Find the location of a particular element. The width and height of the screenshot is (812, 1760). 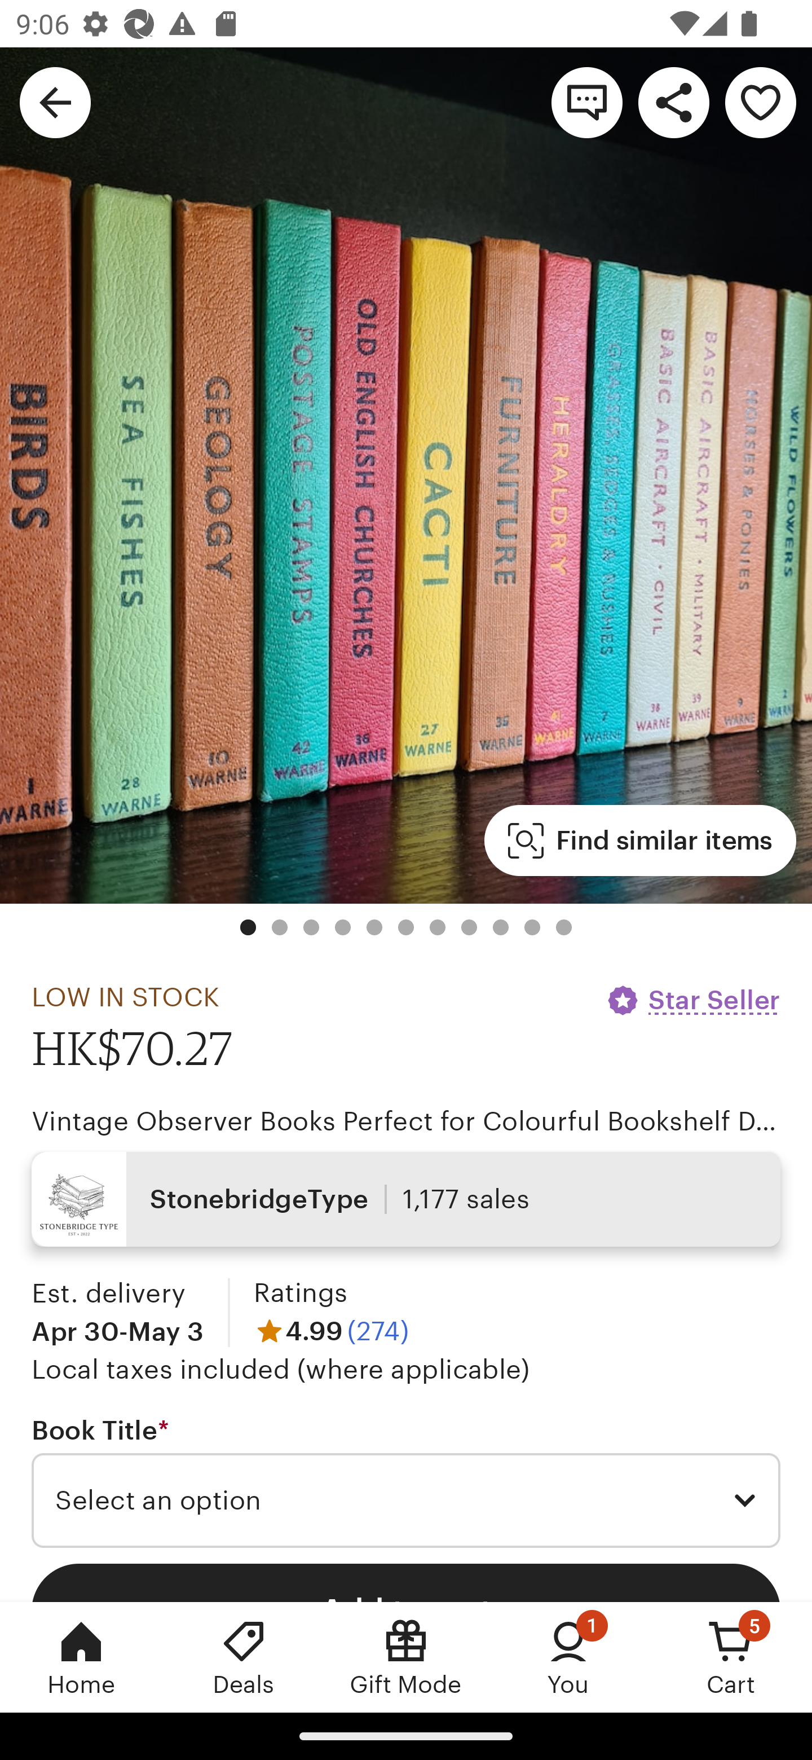

Find similar items is located at coordinates (641, 841).